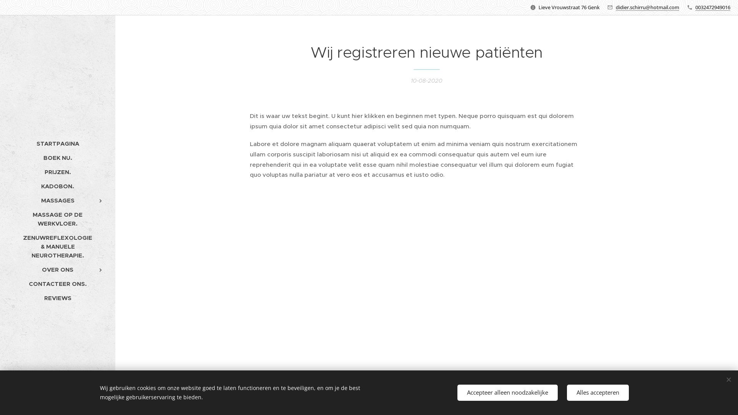 Image resolution: width=738 pixels, height=415 pixels. I want to click on BOEK NU., so click(58, 158).